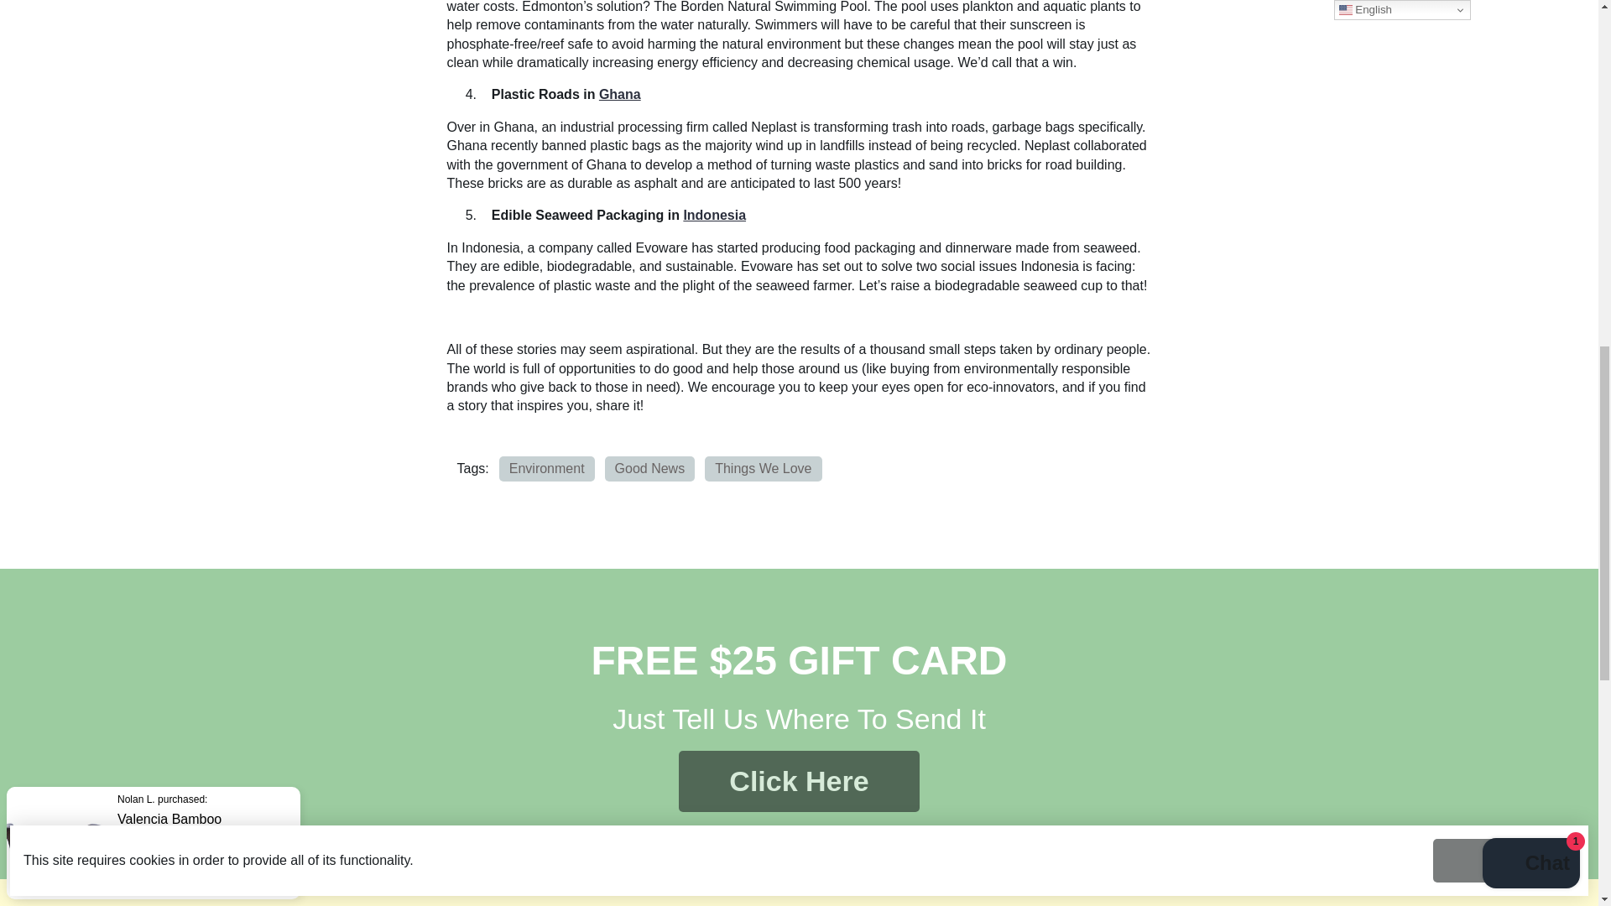  Describe the element at coordinates (620, 94) in the screenshot. I see `Ghana` at that location.